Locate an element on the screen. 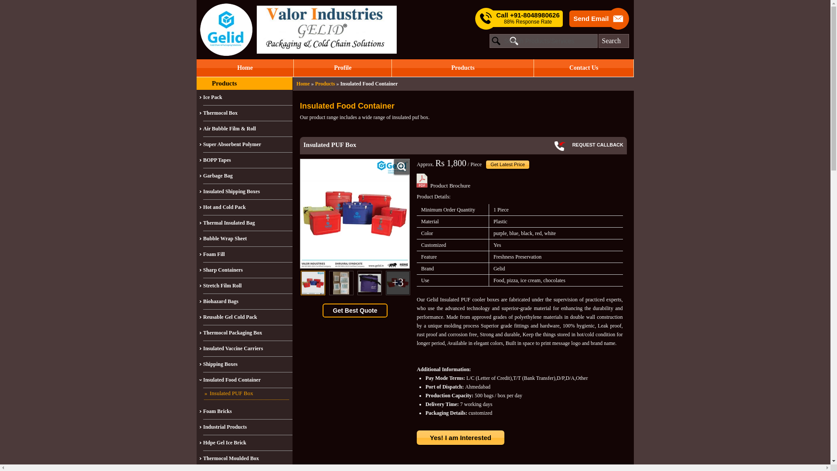 This screenshot has height=471, width=837. Home is located at coordinates (245, 68).